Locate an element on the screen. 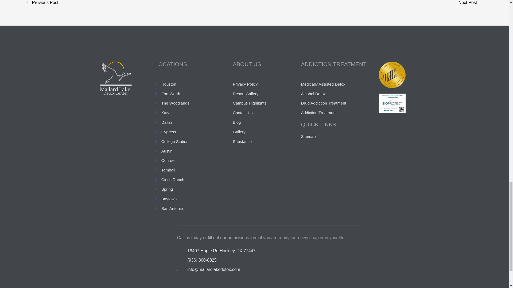  Fighting Xanax Addiction in Dallas, Texas is located at coordinates (470, 4).